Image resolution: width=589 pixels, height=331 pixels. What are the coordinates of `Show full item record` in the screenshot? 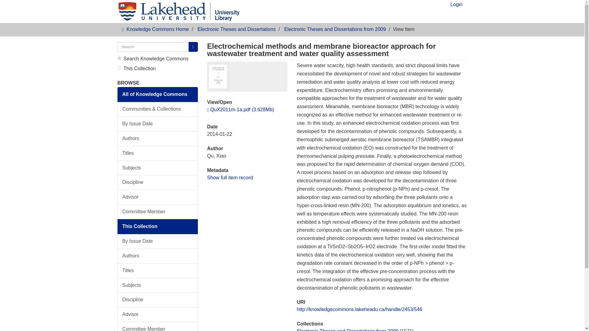 It's located at (230, 177).